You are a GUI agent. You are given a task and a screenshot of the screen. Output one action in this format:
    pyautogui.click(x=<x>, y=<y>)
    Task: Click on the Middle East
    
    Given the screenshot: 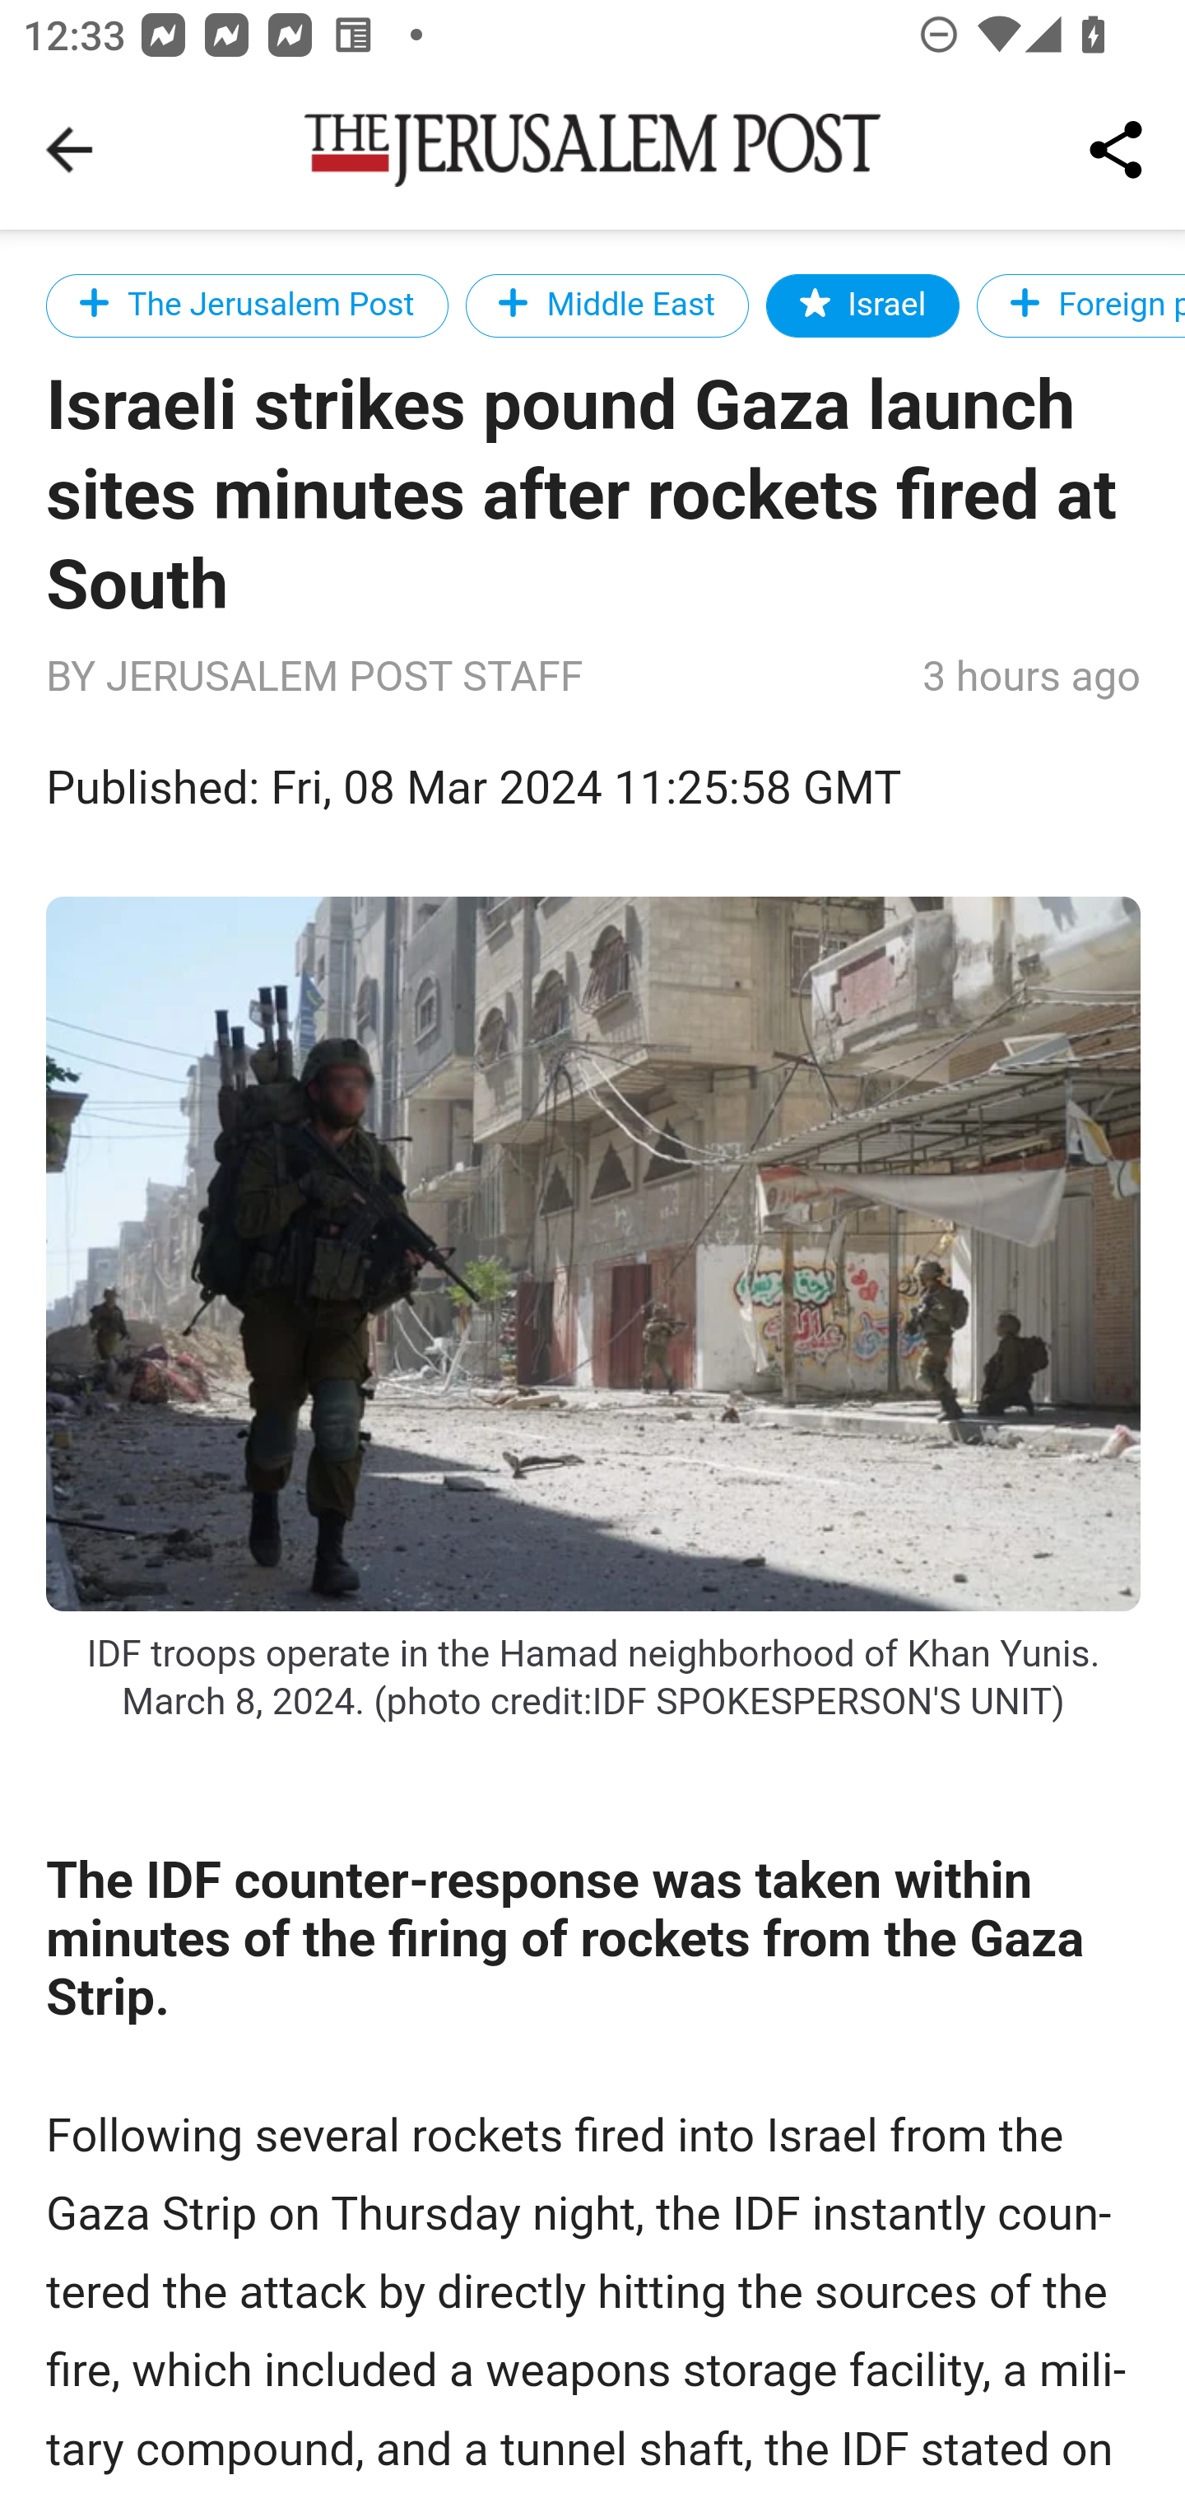 What is the action you would take?
    pyautogui.click(x=607, y=305)
    